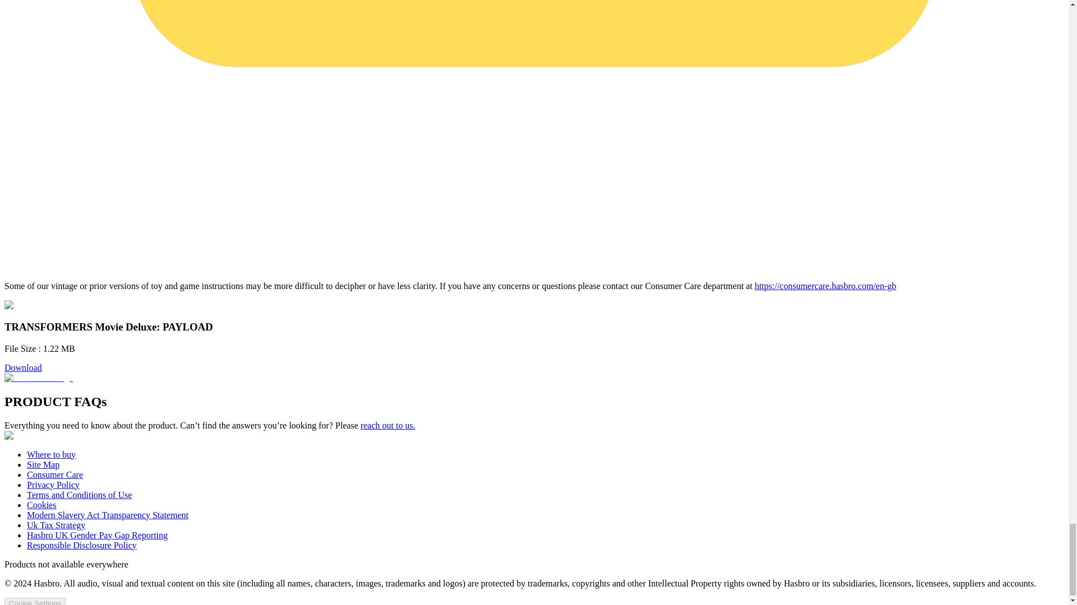 The height and width of the screenshot is (605, 1077). I want to click on Cookies, so click(42, 505).